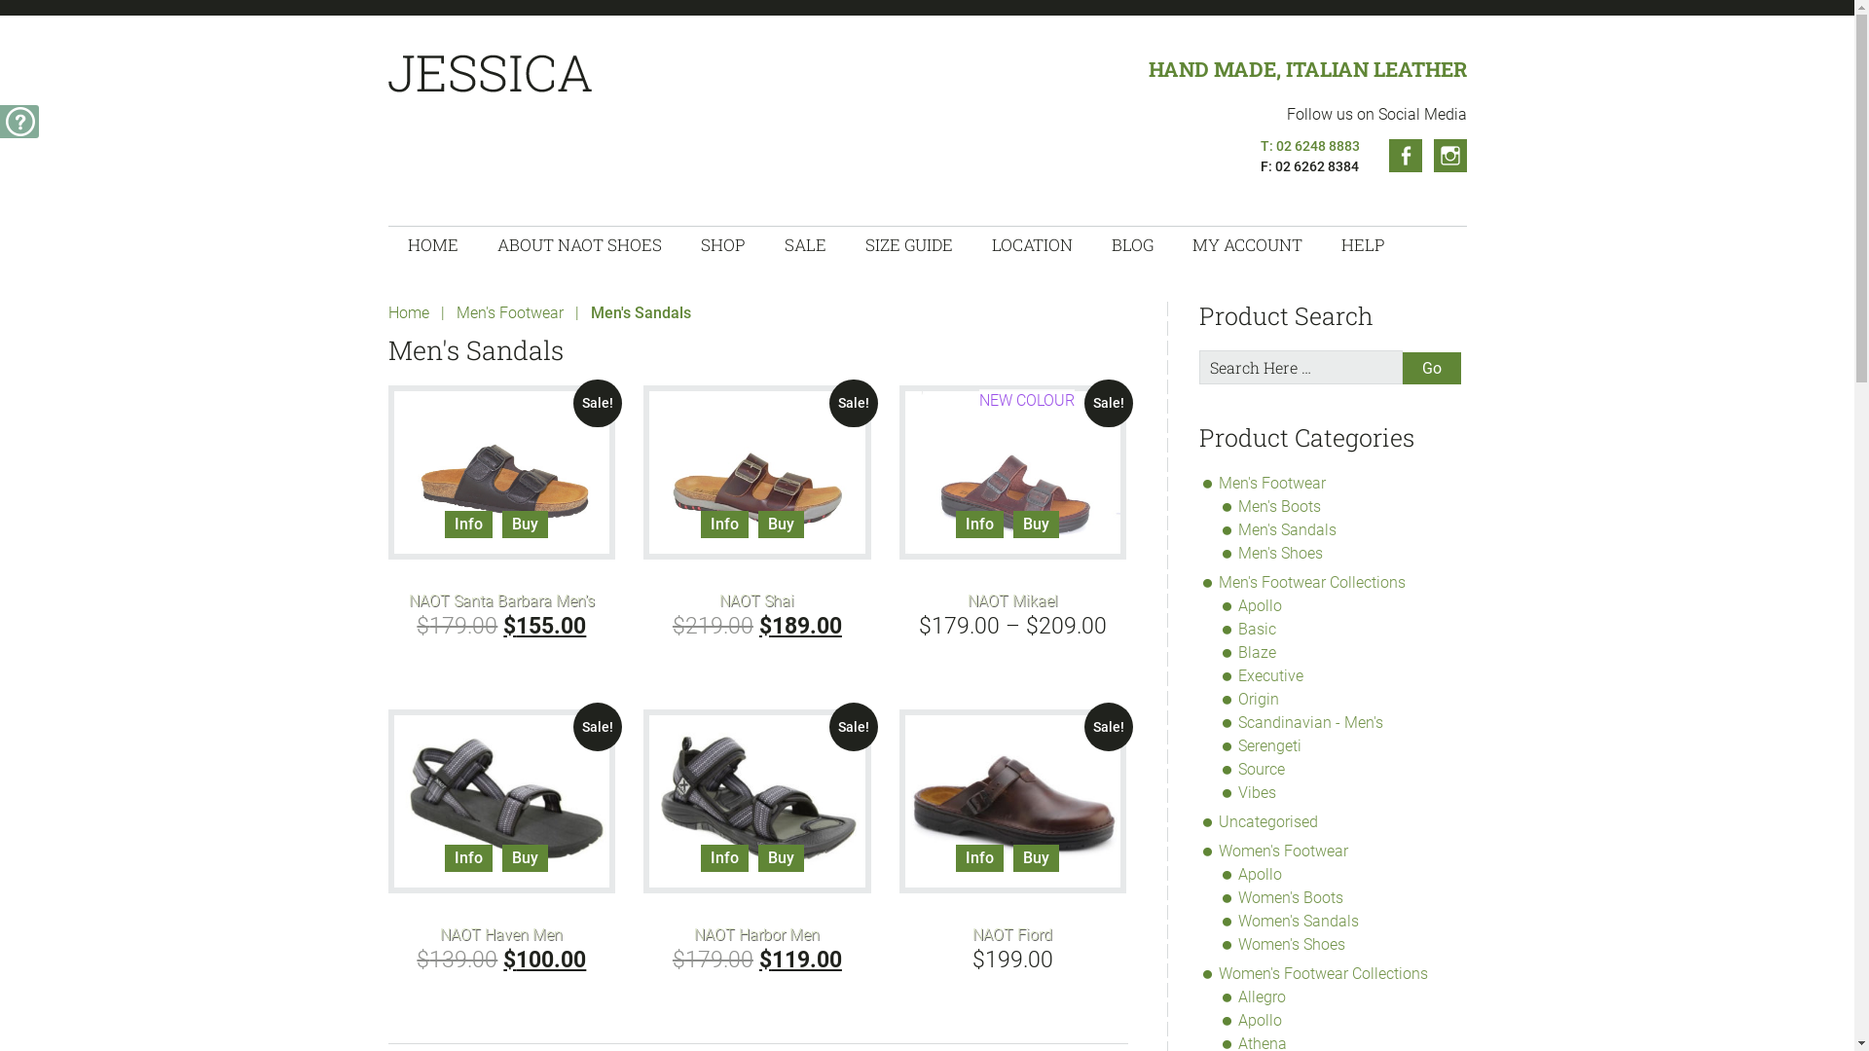 The height and width of the screenshot is (1051, 1869). What do you see at coordinates (1287, 529) in the screenshot?
I see `Men's Sandals` at bounding box center [1287, 529].